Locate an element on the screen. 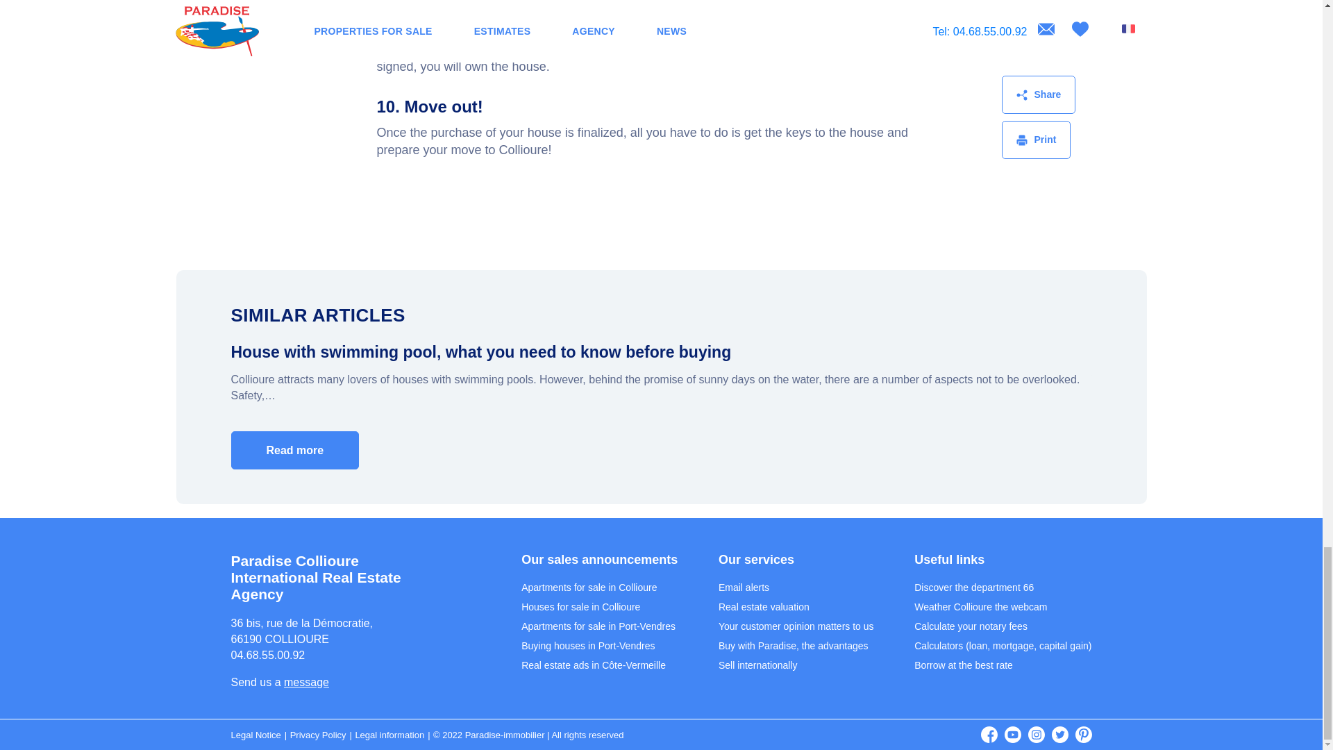 This screenshot has width=1333, height=750. Email alerts is located at coordinates (743, 587).